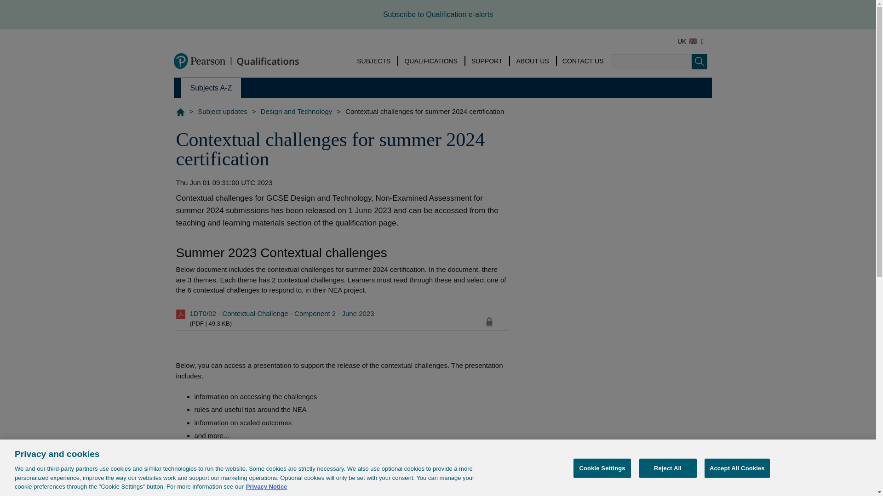  I want to click on Pearson UK, so click(238, 60).